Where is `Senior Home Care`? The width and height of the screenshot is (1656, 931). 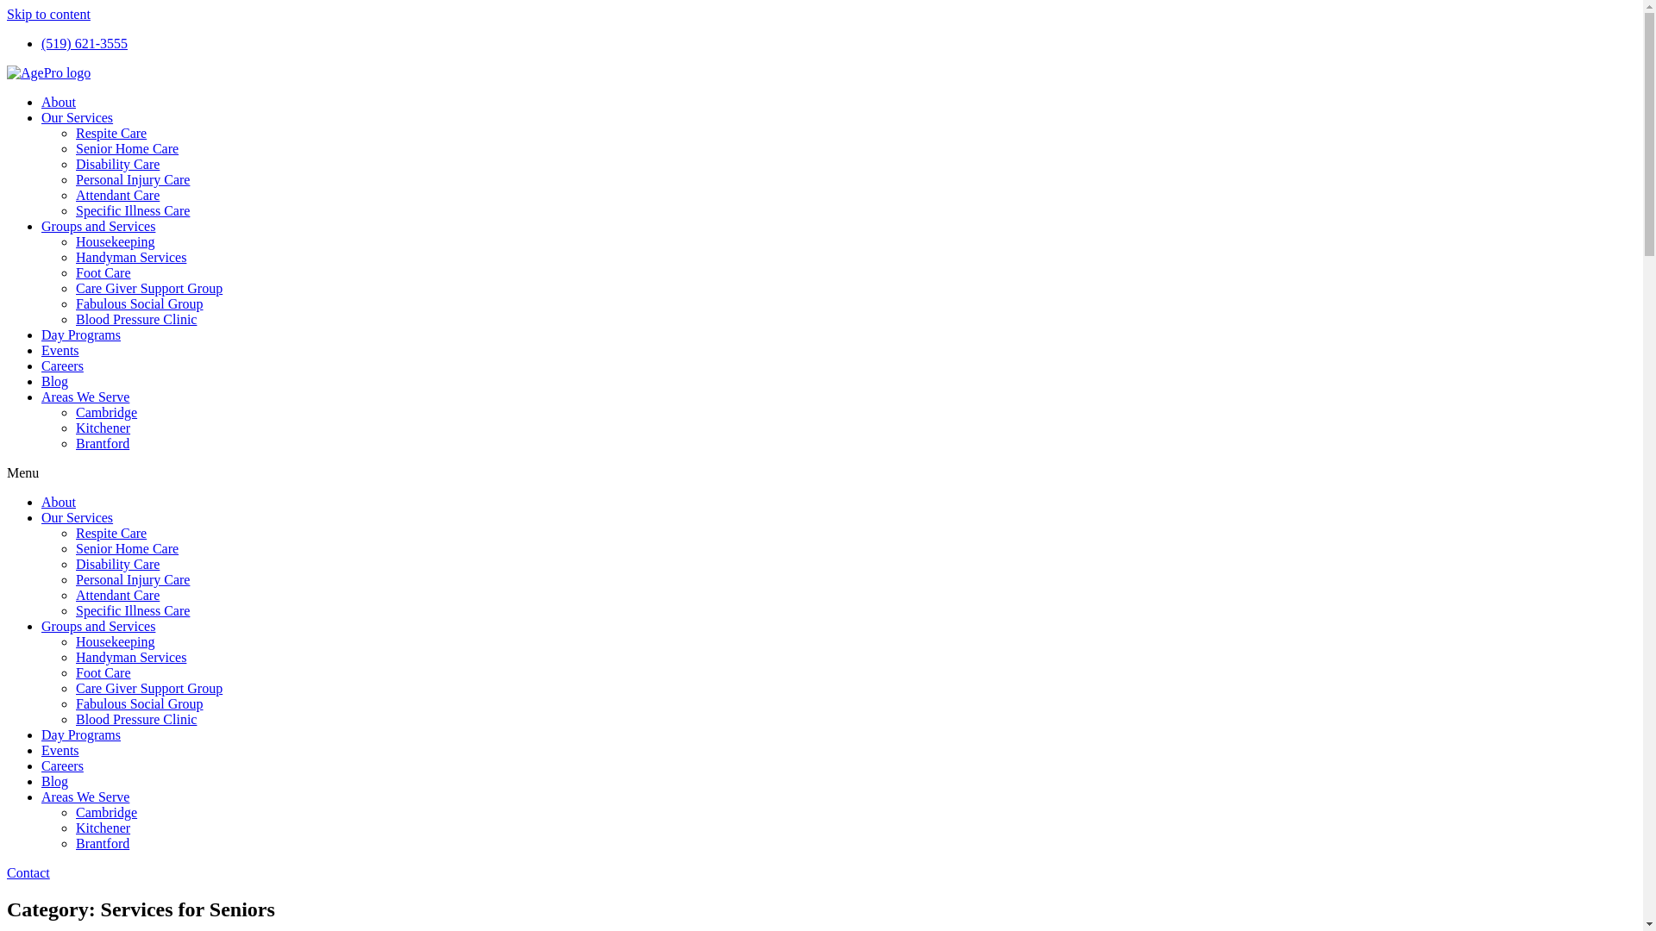
Senior Home Care is located at coordinates (128, 548).